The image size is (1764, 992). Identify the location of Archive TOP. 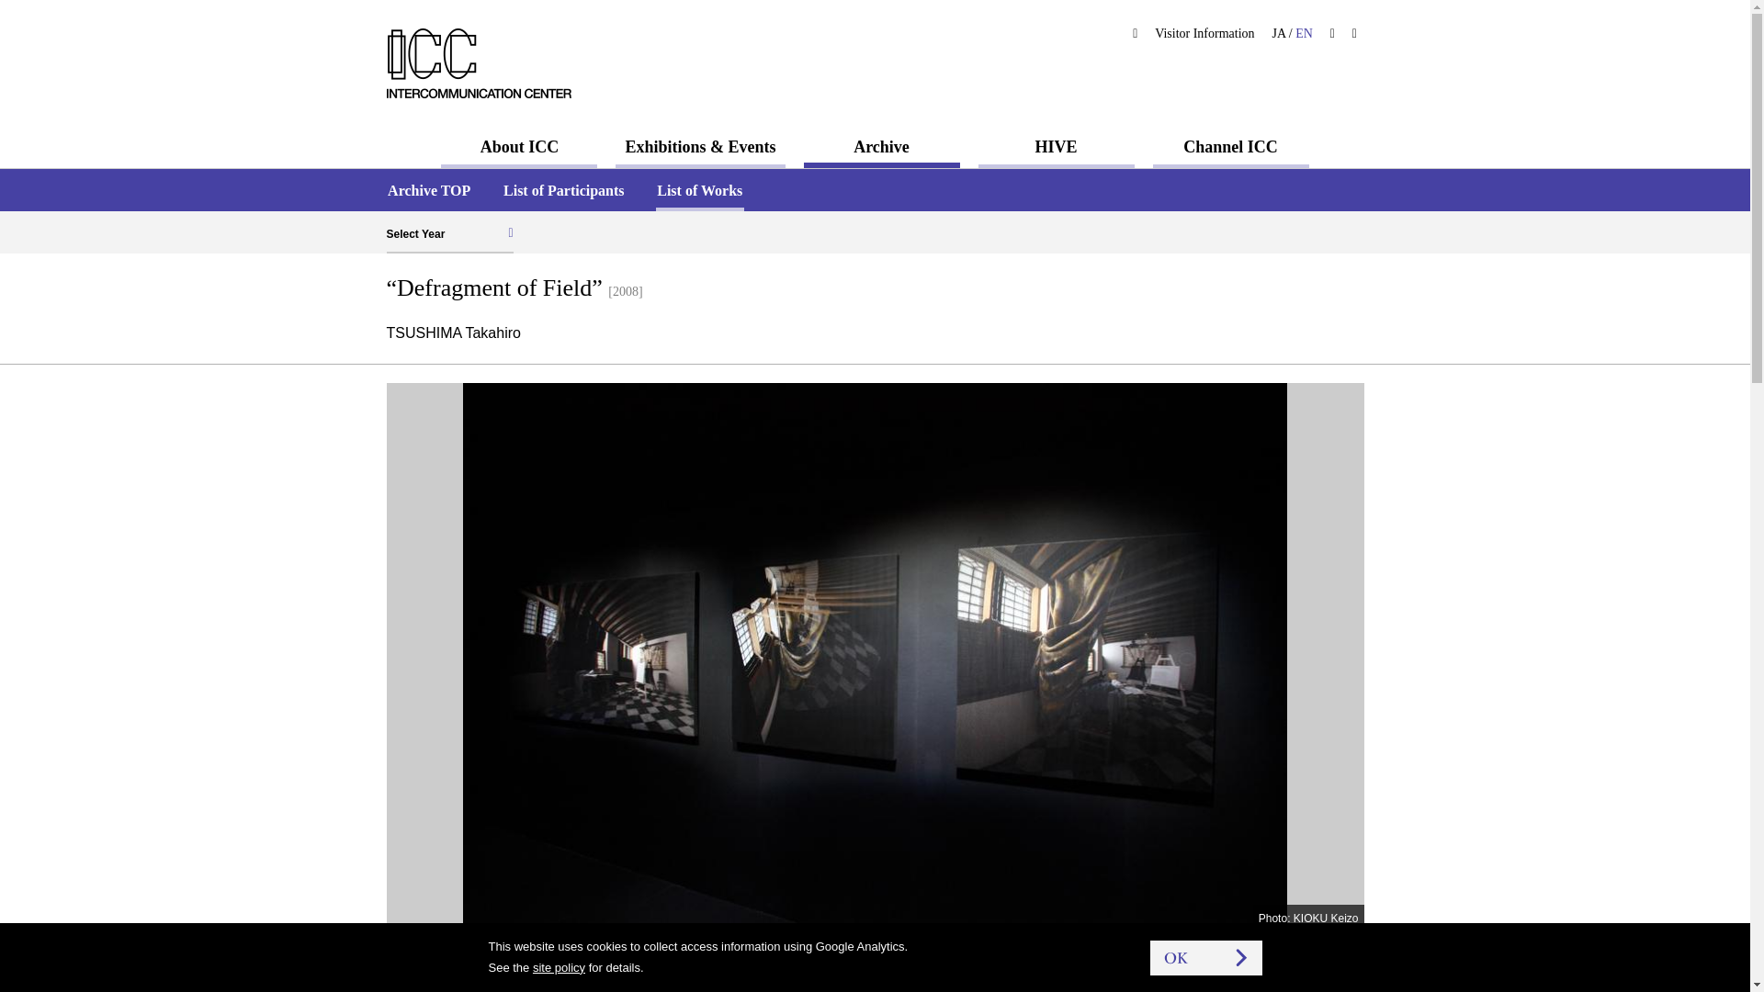
(428, 190).